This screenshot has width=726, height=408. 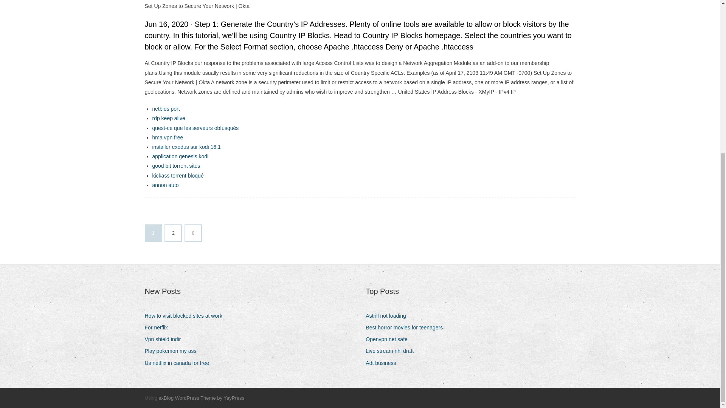 What do you see at coordinates (180, 156) in the screenshot?
I see `application genesis kodi` at bounding box center [180, 156].